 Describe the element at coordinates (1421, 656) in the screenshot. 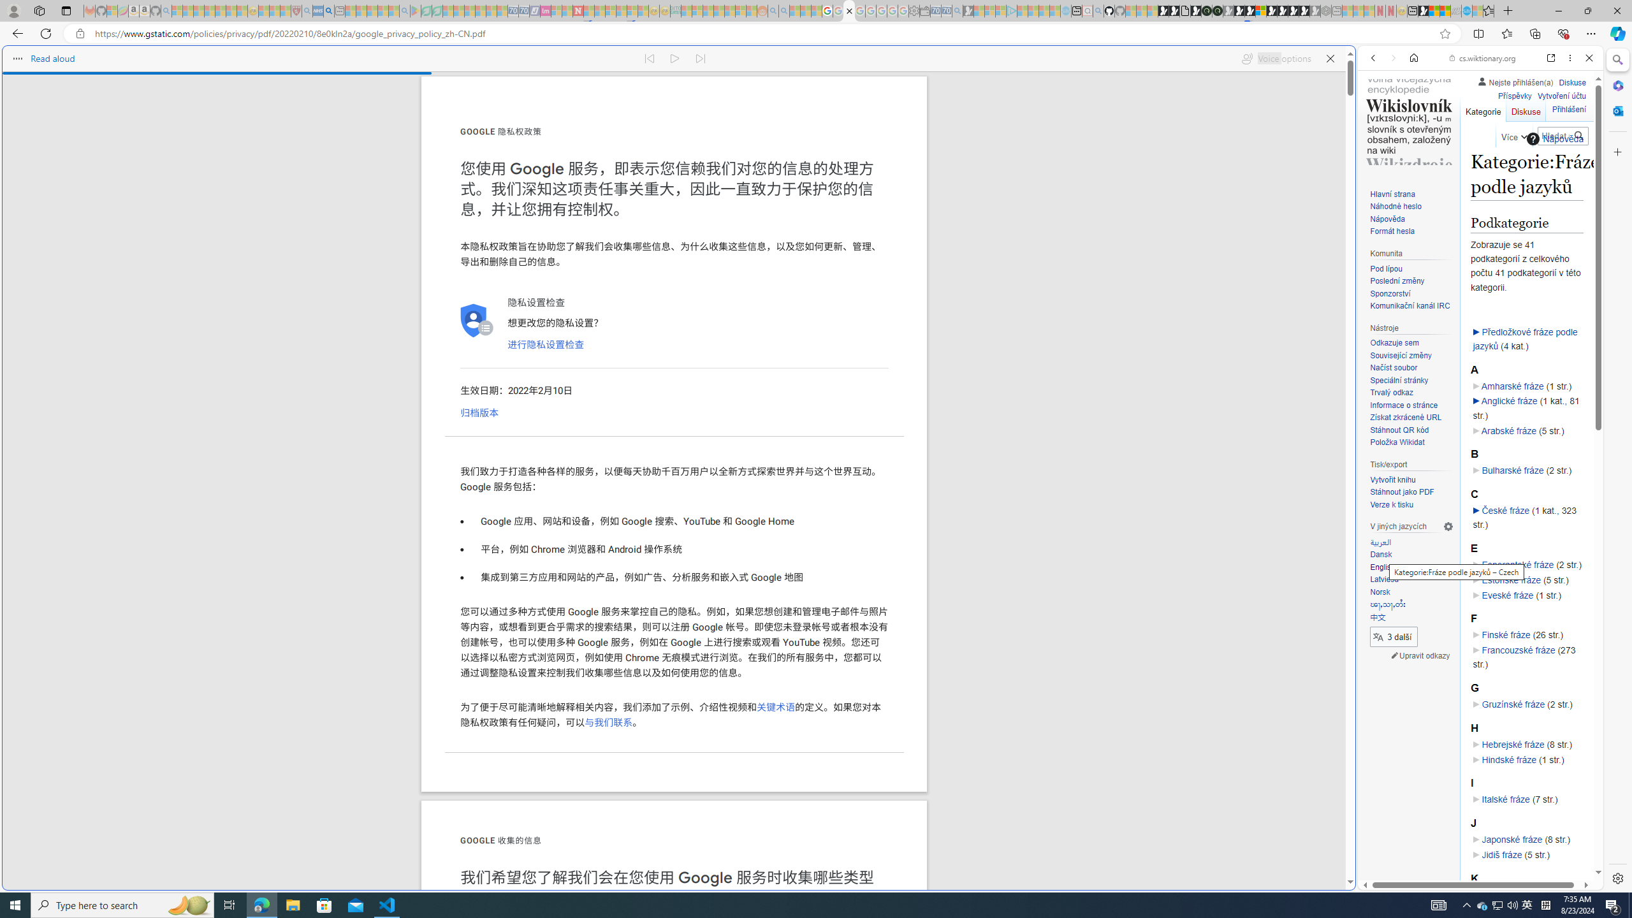

I see `Upravit odkazy` at that location.